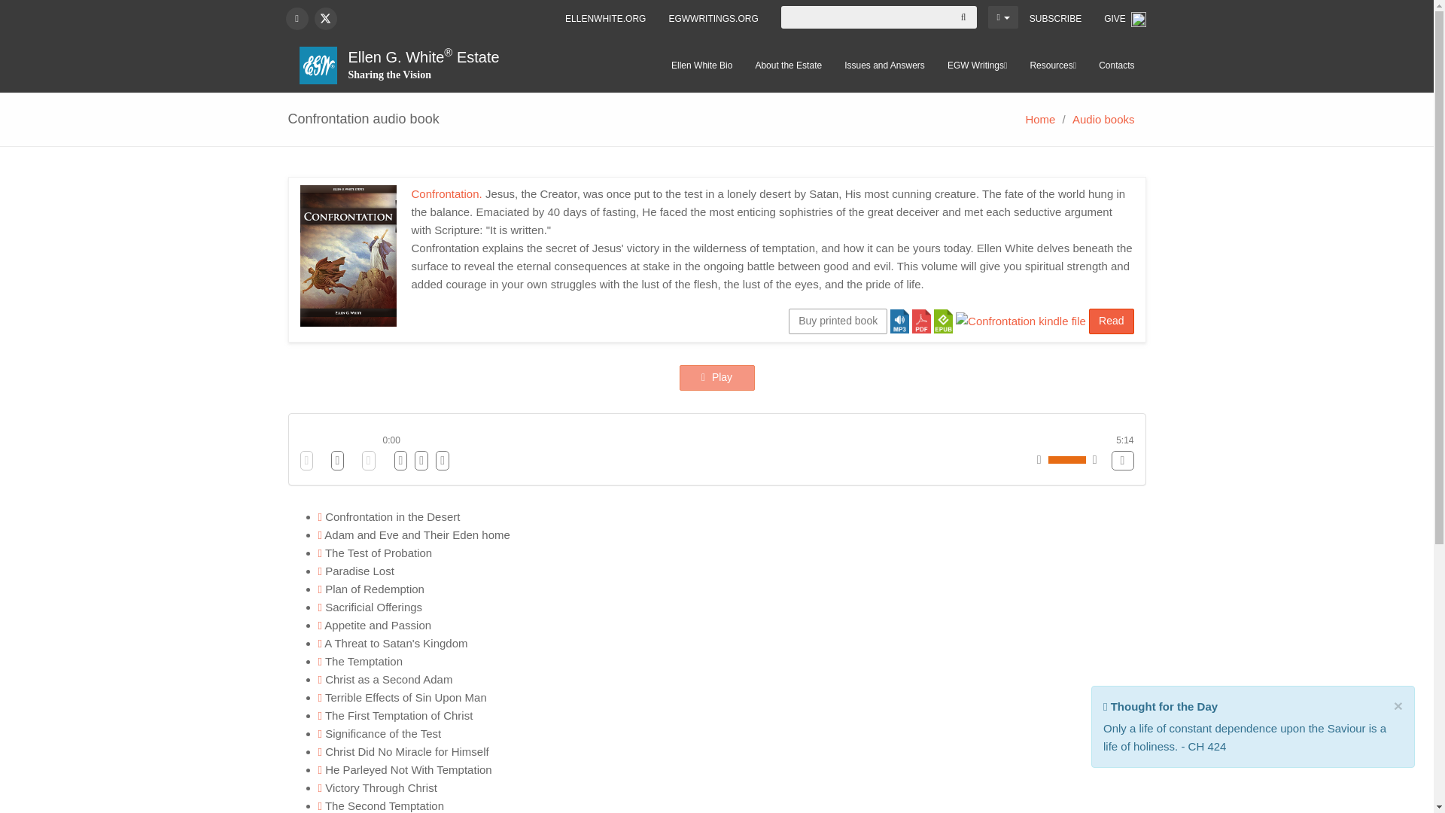 The image size is (1445, 813). I want to click on GIVE  , so click(1124, 19).